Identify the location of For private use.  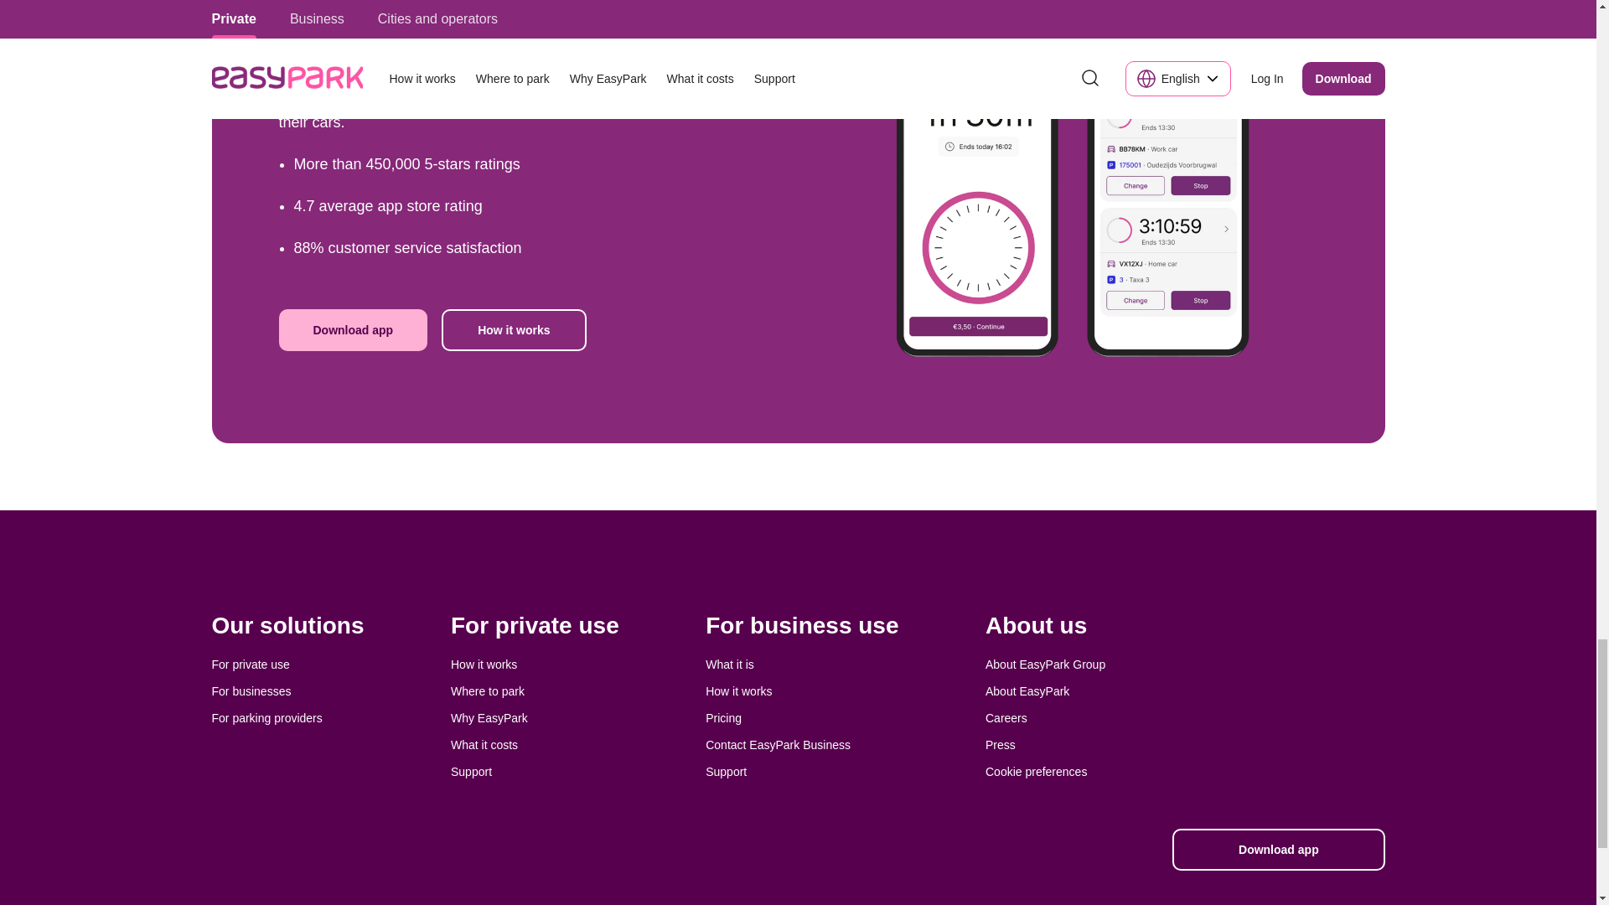
(250, 665).